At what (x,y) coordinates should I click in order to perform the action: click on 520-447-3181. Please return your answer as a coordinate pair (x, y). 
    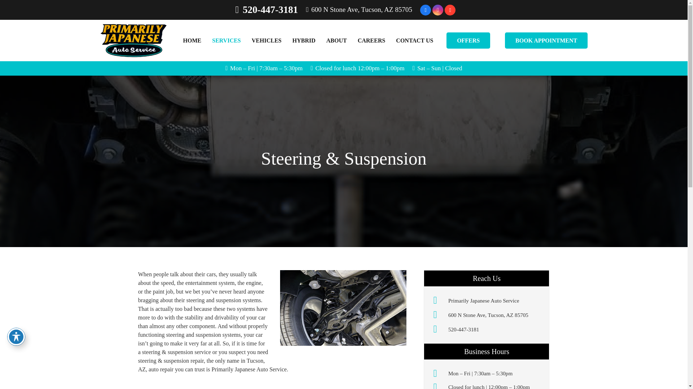
    Looking at the image, I should click on (266, 9).